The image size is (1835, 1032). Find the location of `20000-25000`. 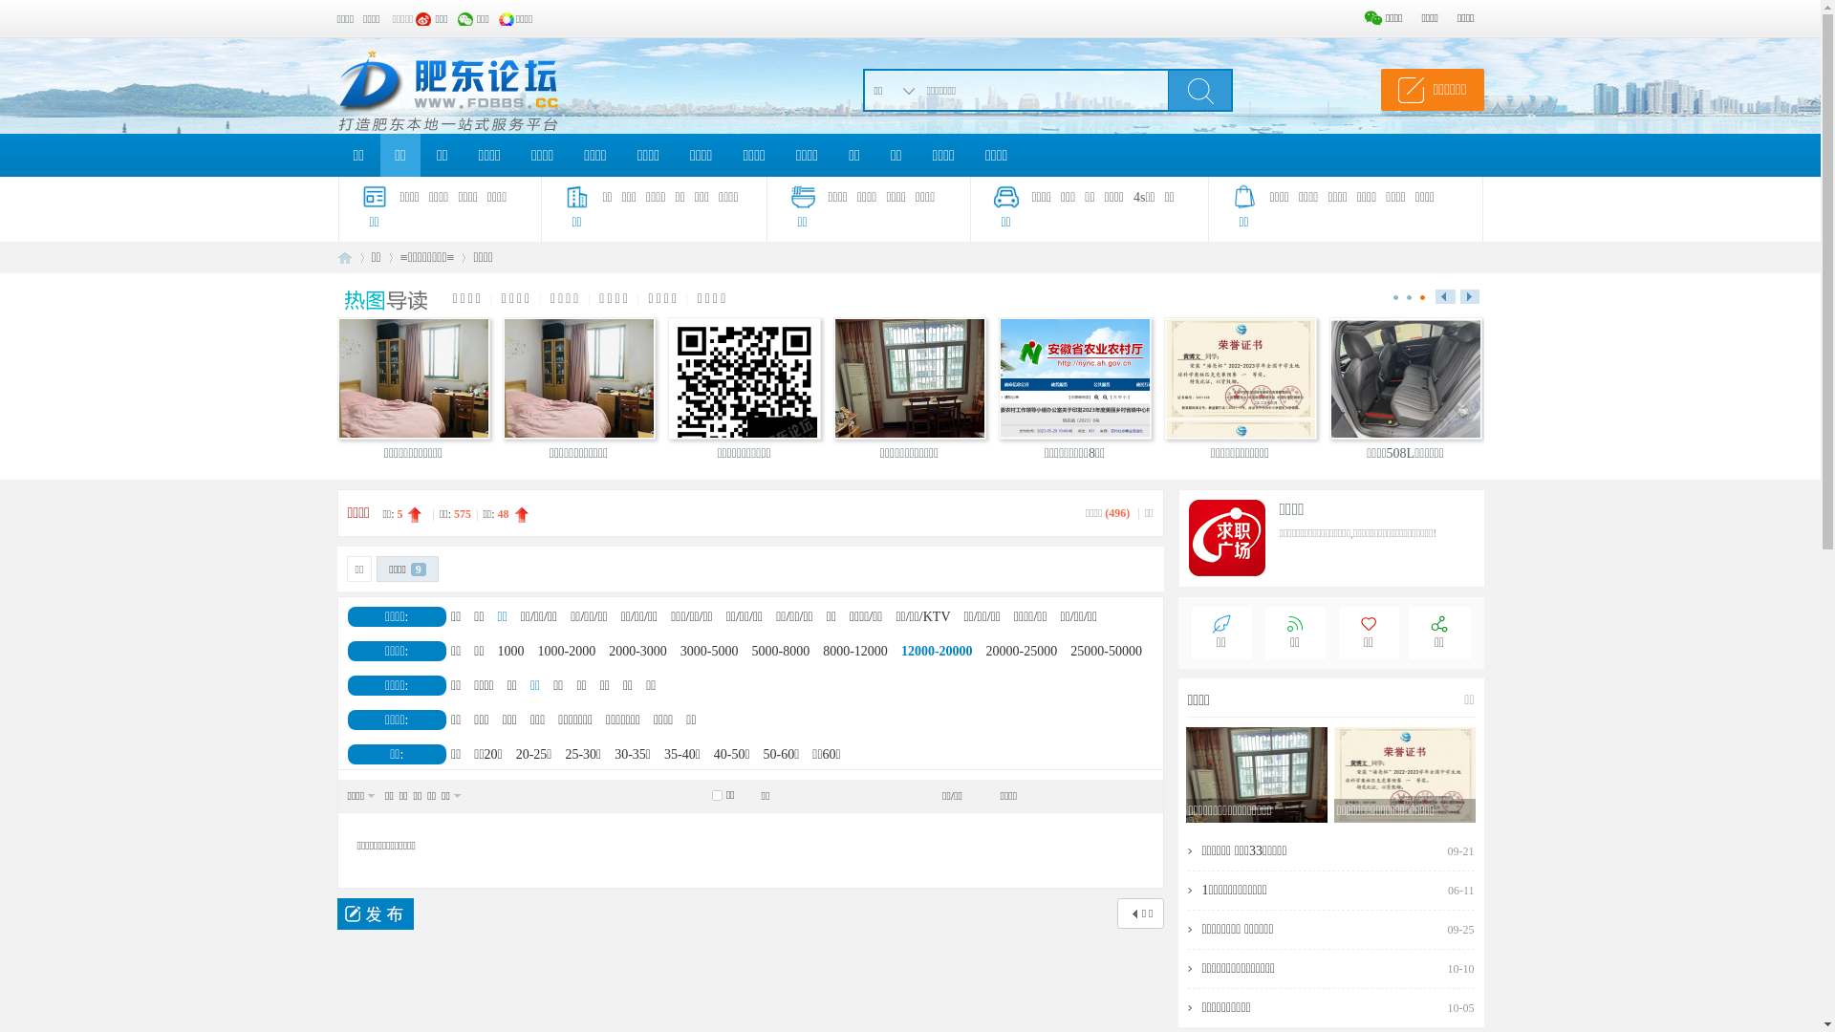

20000-25000 is located at coordinates (1023, 652).